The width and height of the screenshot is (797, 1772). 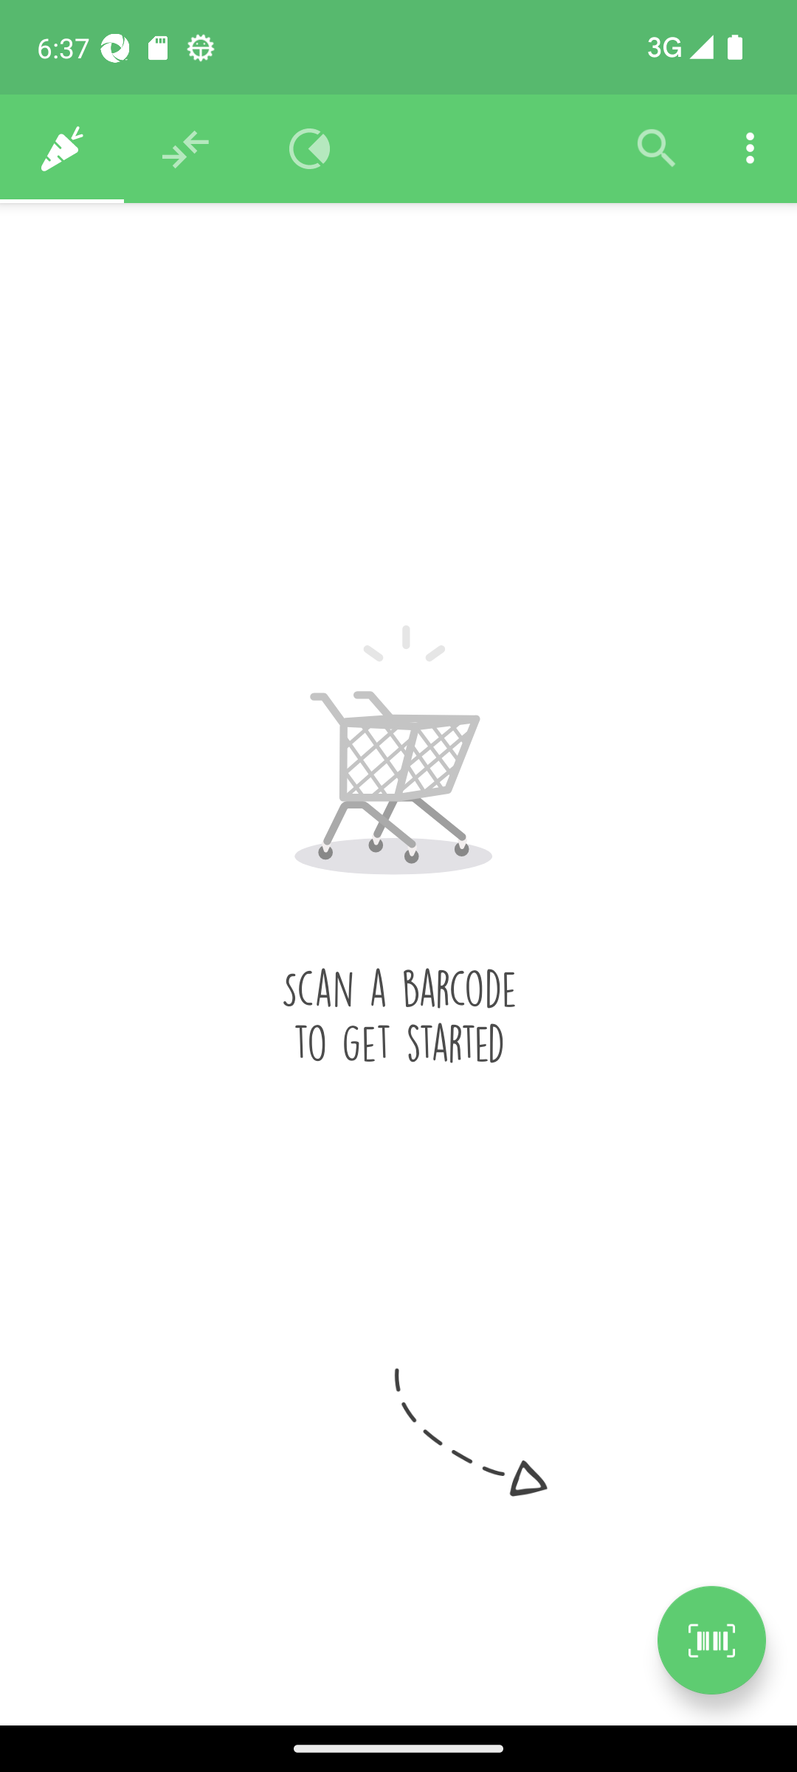 What do you see at coordinates (750, 149) in the screenshot?
I see `Settings` at bounding box center [750, 149].